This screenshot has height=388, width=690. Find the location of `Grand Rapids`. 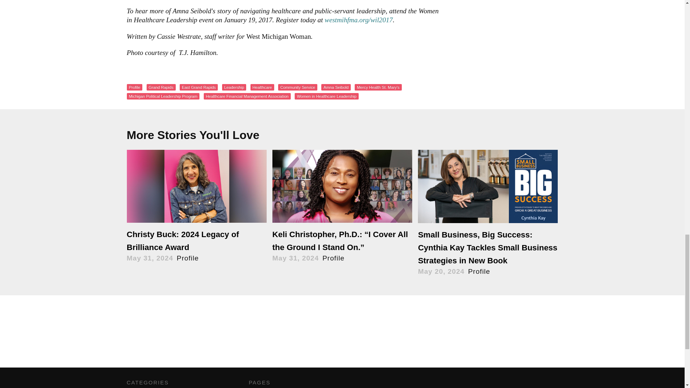

Grand Rapids is located at coordinates (161, 87).